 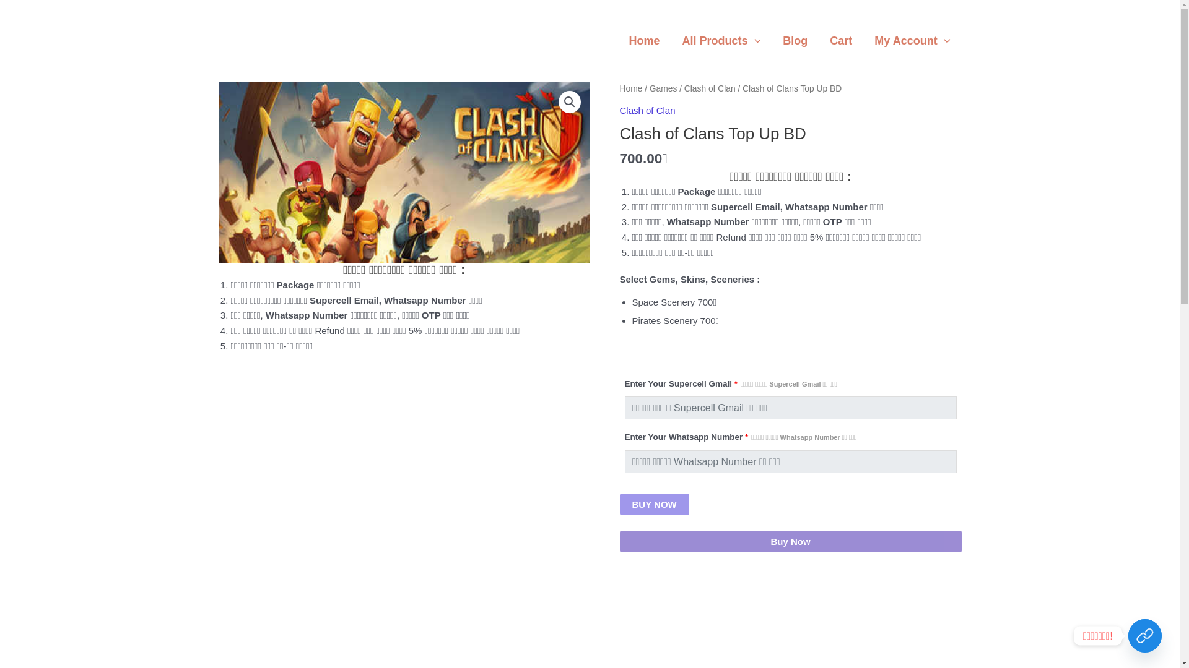 I want to click on COC gold pass buy bd, so click(x=404, y=172).